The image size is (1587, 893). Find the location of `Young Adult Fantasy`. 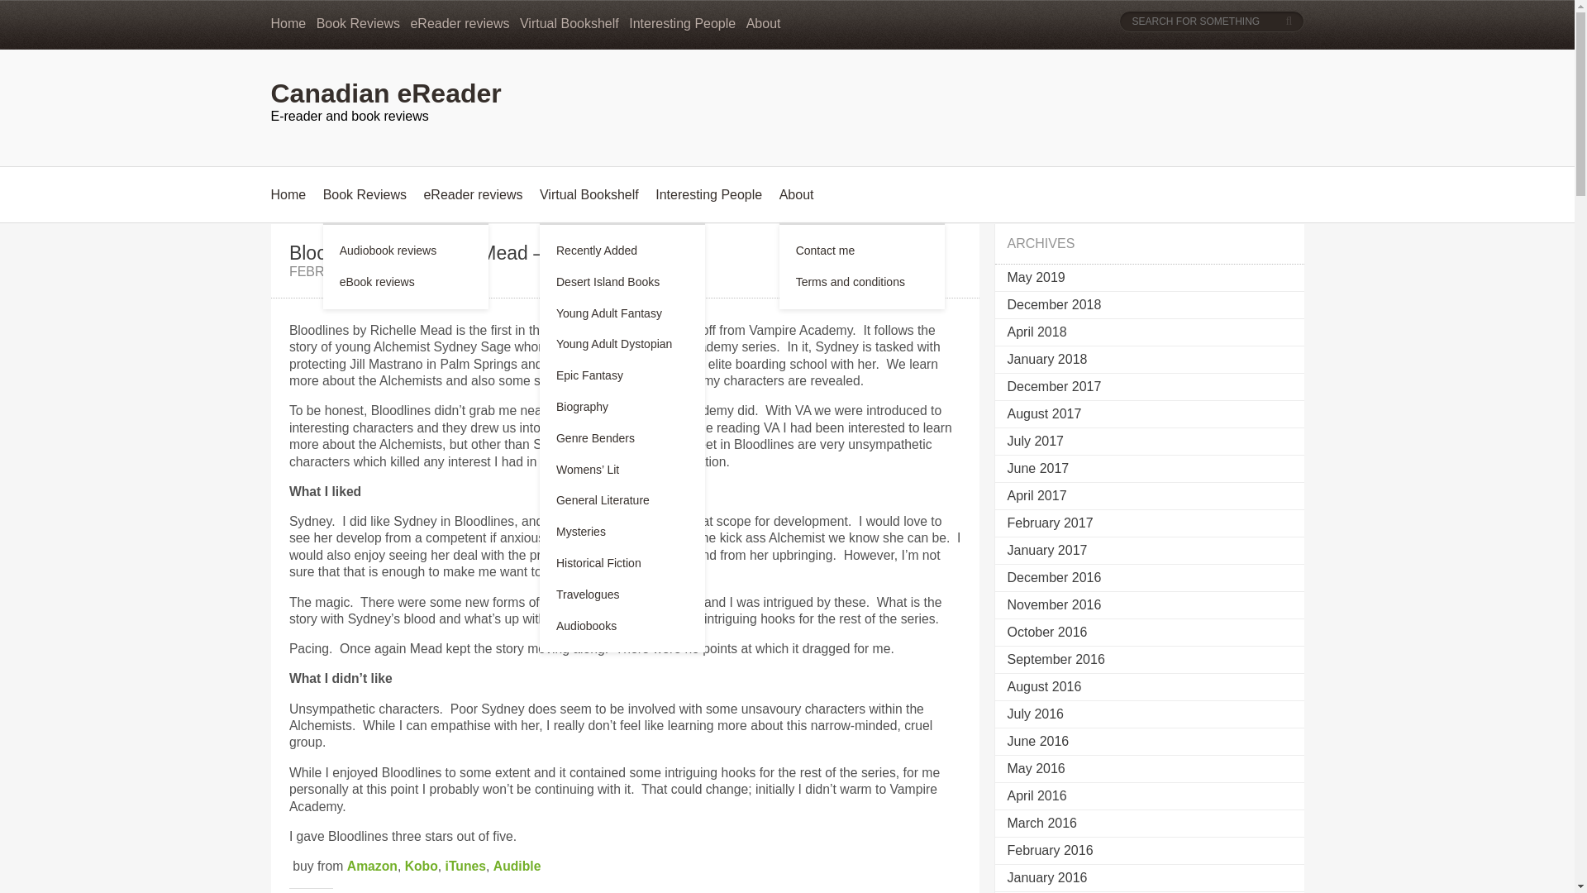

Young Adult Fantasy is located at coordinates (608, 313).